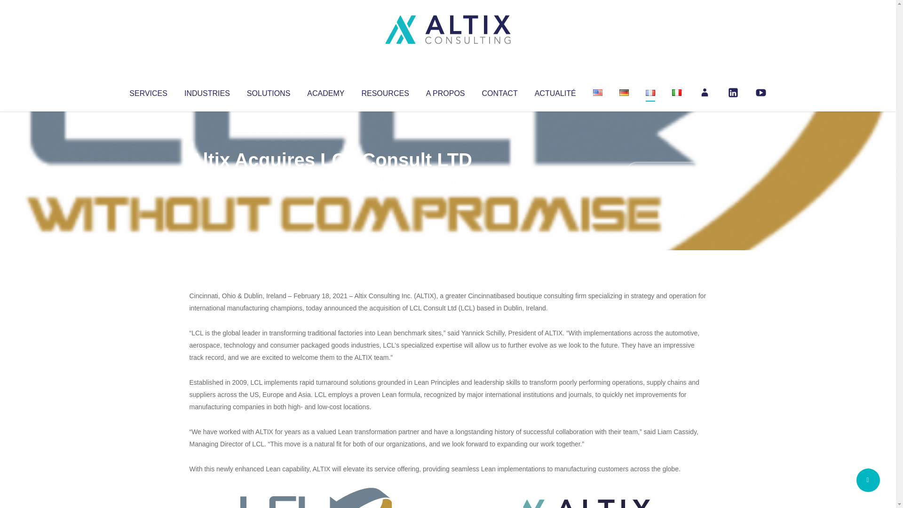 The width and height of the screenshot is (903, 508). Describe the element at coordinates (325, 91) in the screenshot. I see `ACADEMY` at that location.